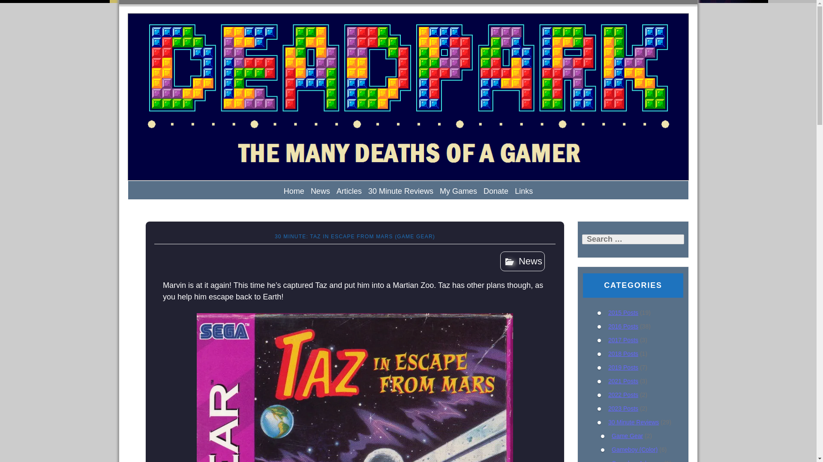 The width and height of the screenshot is (823, 462). Describe the element at coordinates (496, 191) in the screenshot. I see `Donate` at that location.